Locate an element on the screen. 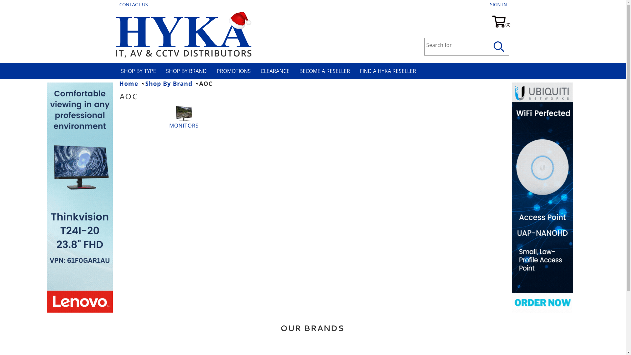  CLEARANCE is located at coordinates (277, 71).